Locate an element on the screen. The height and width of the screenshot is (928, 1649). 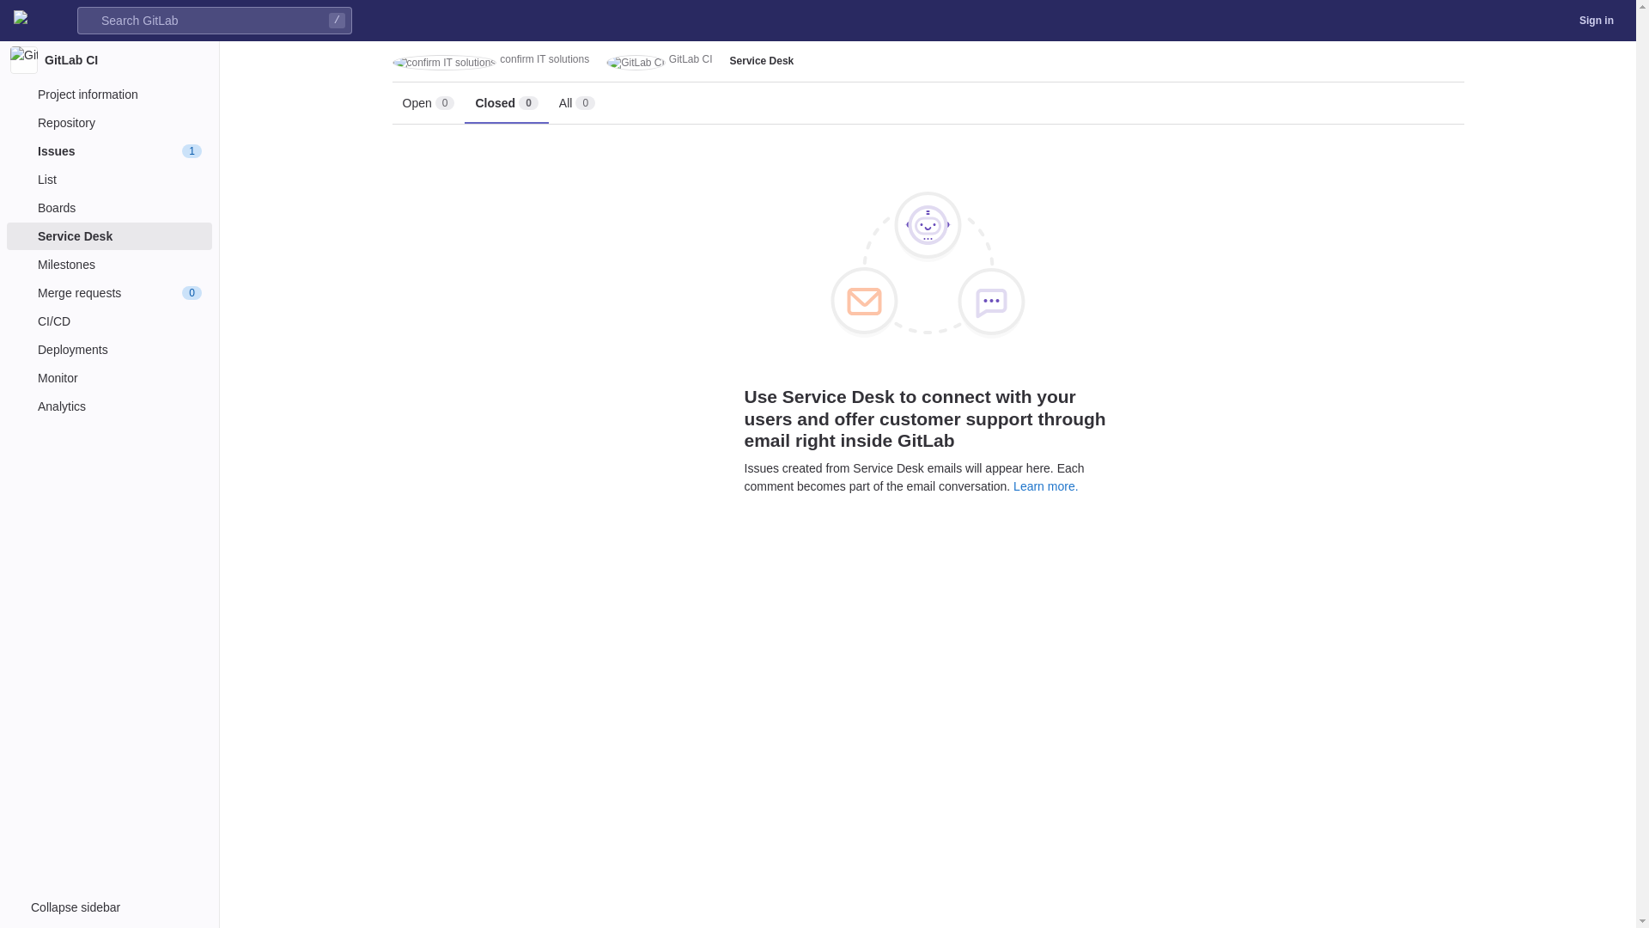
Skip to content is located at coordinates (14, 21).